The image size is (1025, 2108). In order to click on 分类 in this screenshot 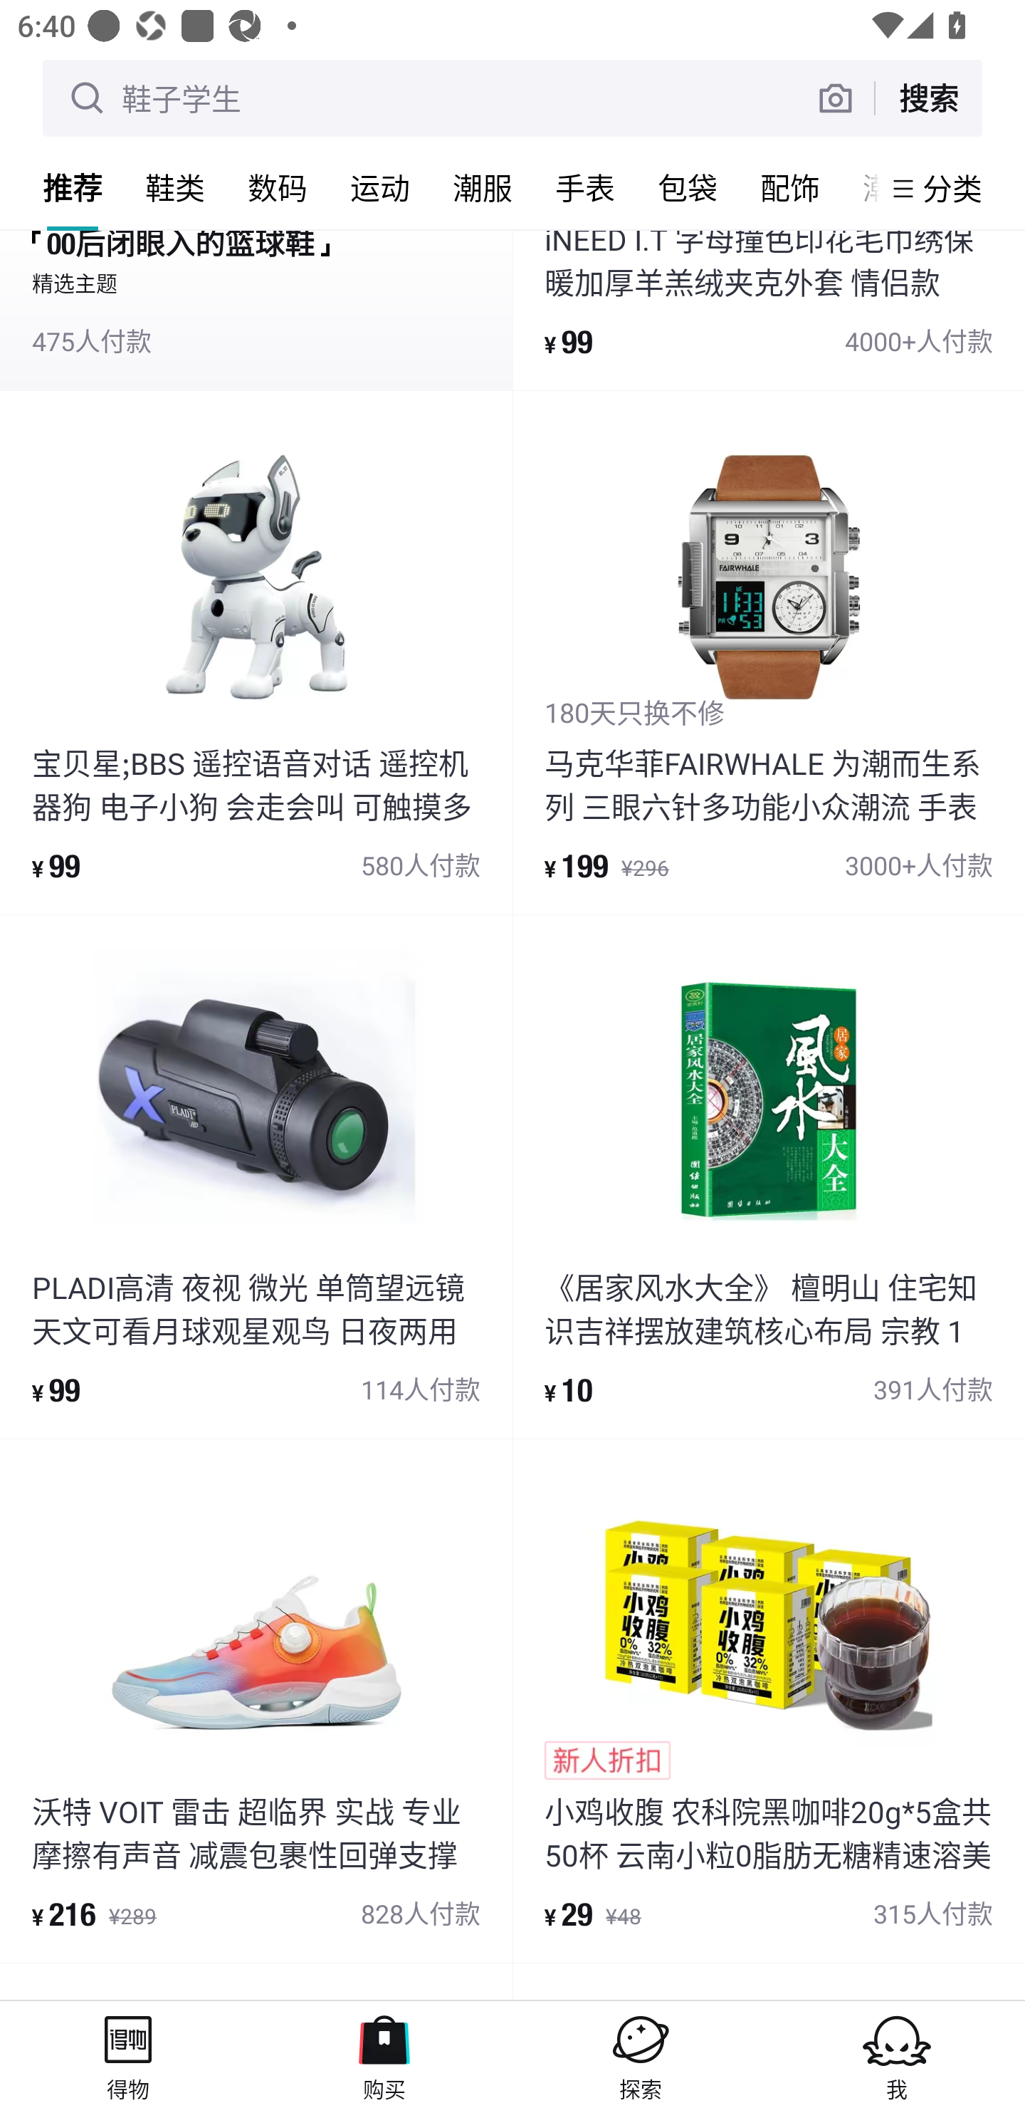, I will do `click(952, 188)`.